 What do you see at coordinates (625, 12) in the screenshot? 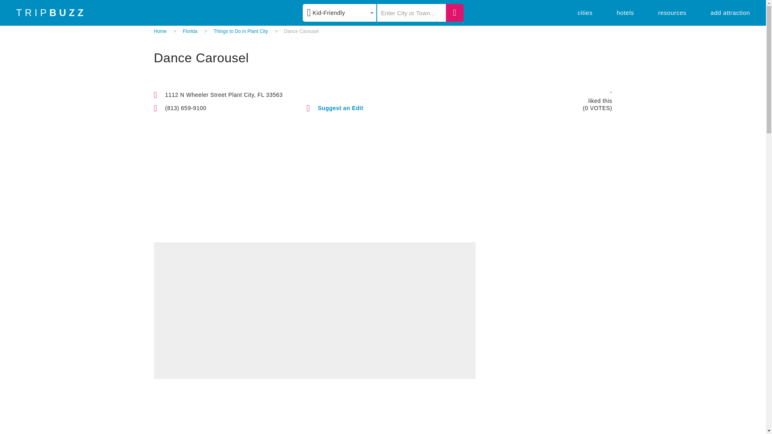
I see `hotels` at bounding box center [625, 12].